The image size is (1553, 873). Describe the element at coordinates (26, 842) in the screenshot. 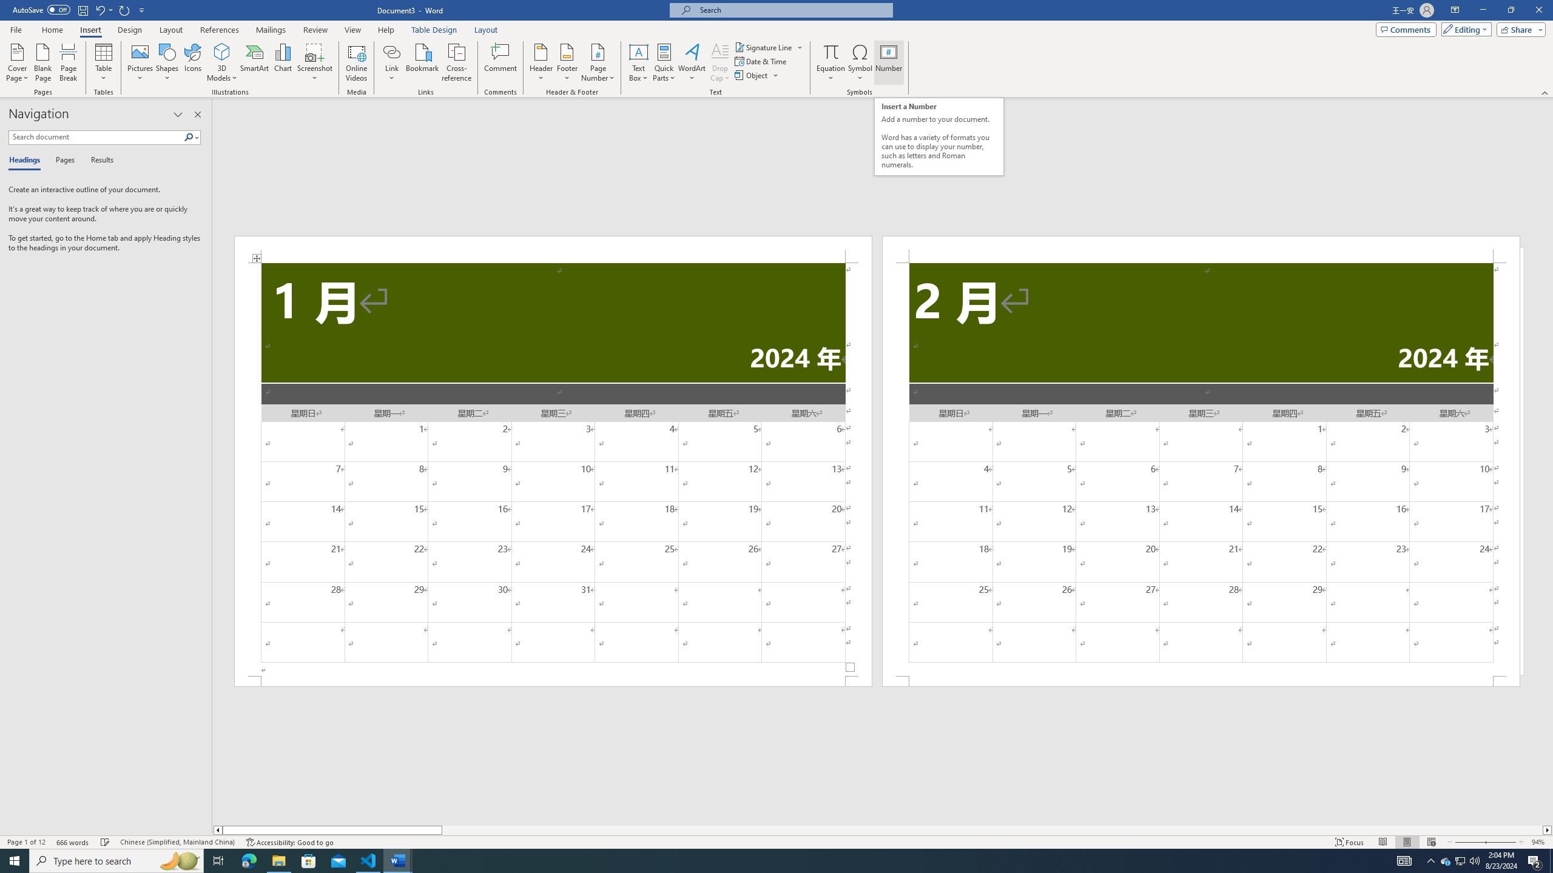

I see `Page Number Page 1 of 12` at that location.